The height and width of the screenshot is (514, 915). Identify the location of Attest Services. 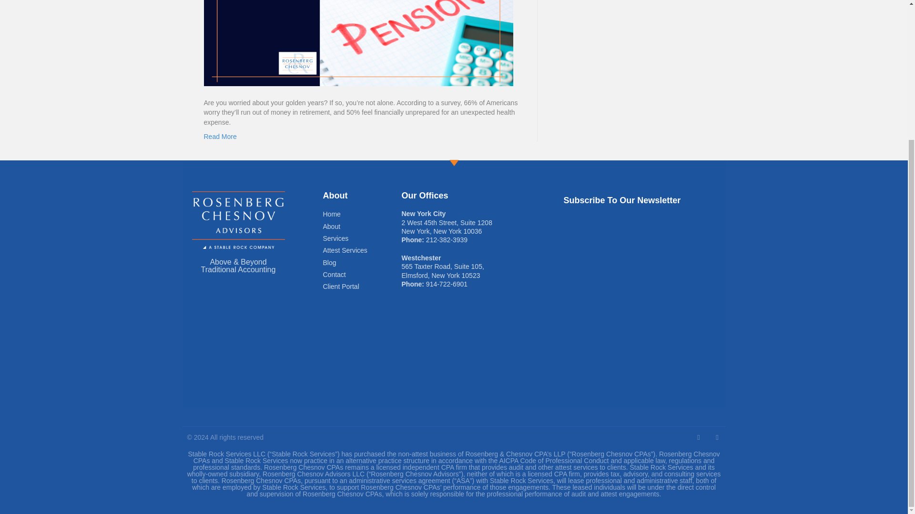
(362, 250).